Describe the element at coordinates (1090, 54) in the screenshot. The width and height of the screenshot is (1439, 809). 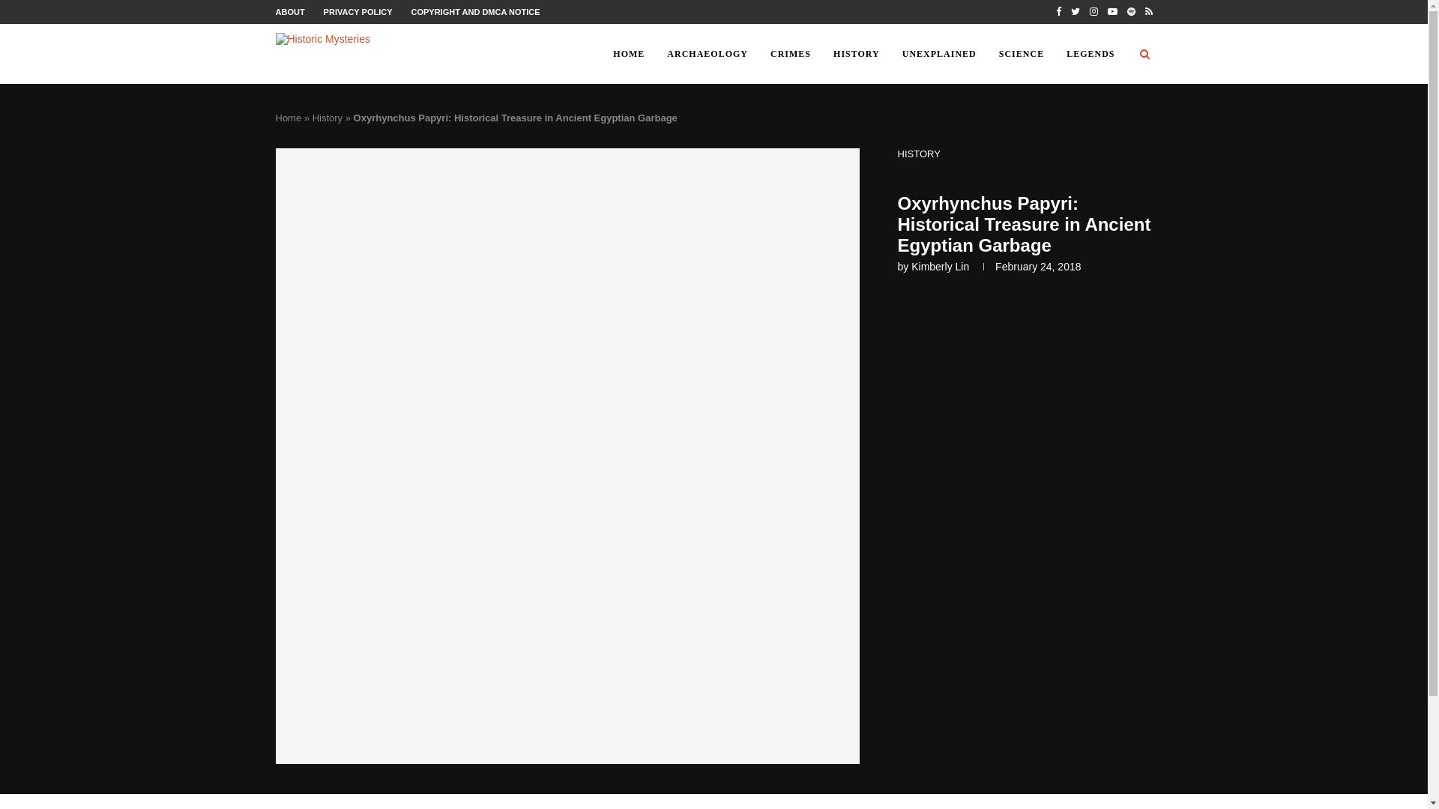
I see `LEGENDS` at that location.